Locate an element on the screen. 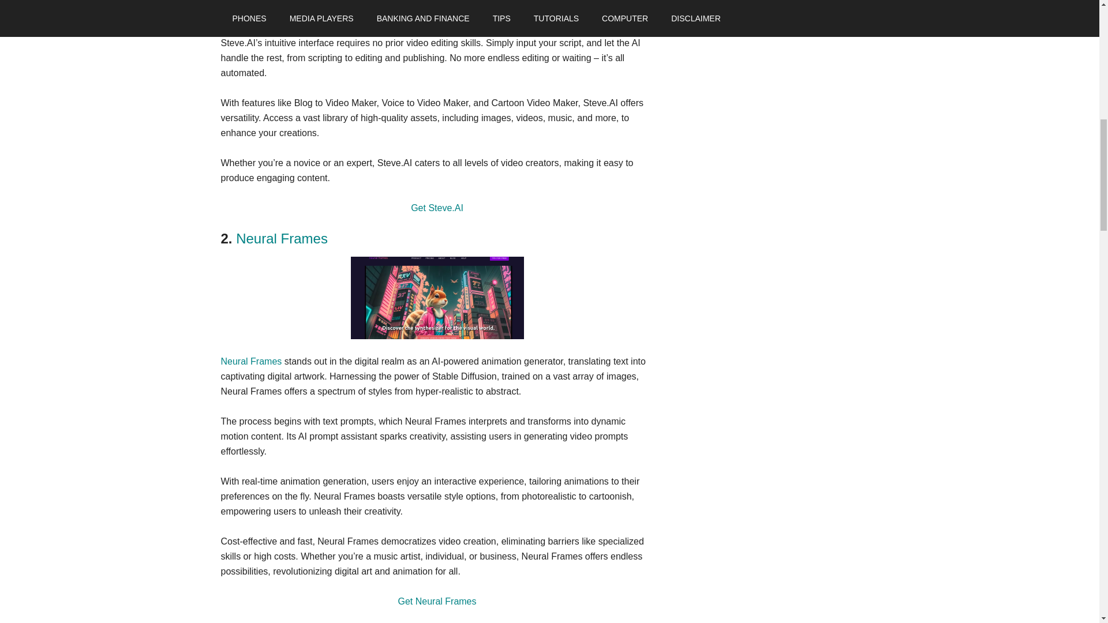 This screenshot has height=623, width=1108. The best AI Tools for Animation 2 is located at coordinates (437, 298).